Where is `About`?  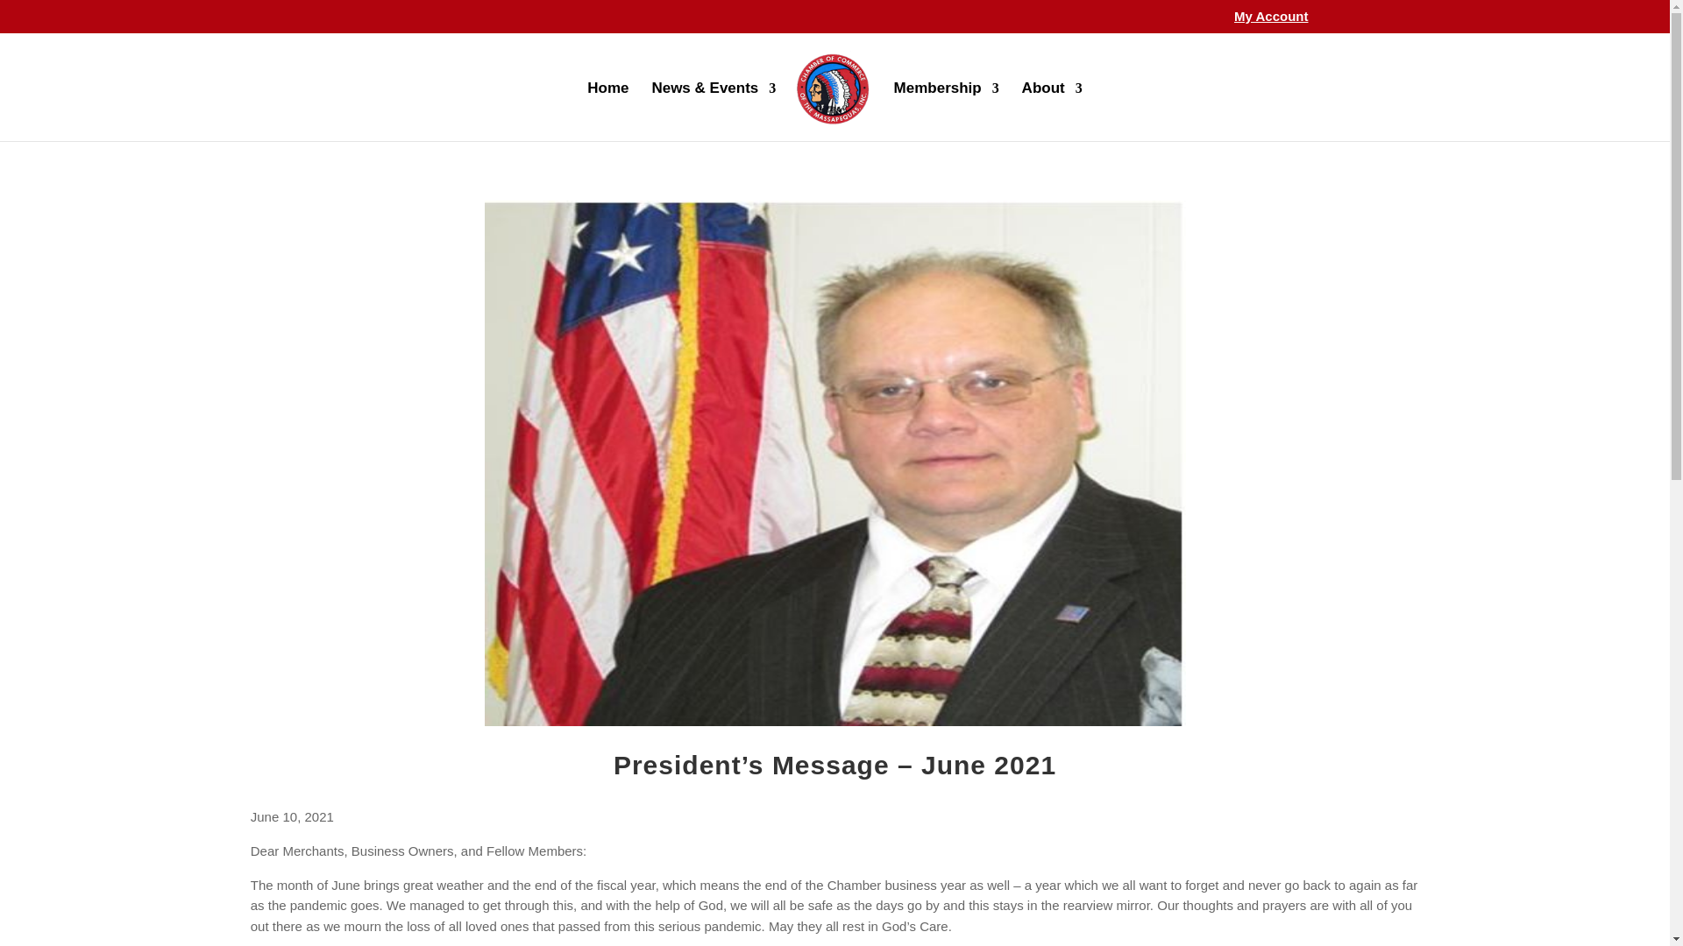 About is located at coordinates (1052, 110).